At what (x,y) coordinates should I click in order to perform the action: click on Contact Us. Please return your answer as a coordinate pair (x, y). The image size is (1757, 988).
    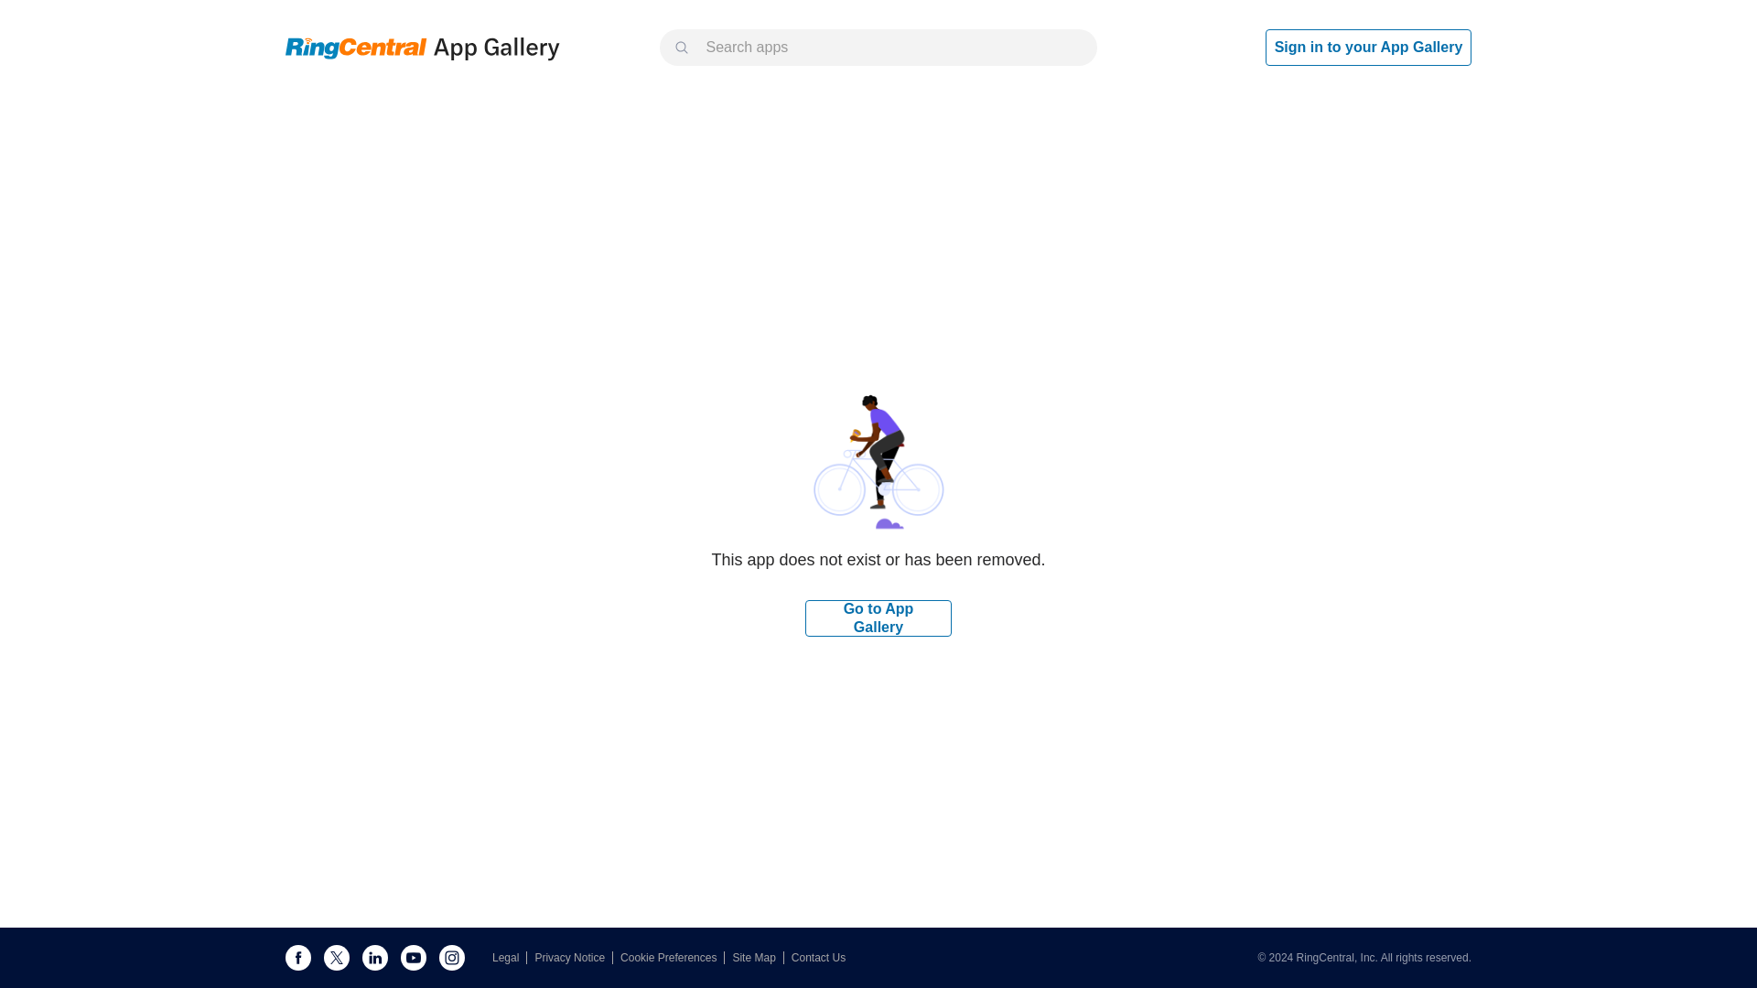
    Looking at the image, I should click on (818, 958).